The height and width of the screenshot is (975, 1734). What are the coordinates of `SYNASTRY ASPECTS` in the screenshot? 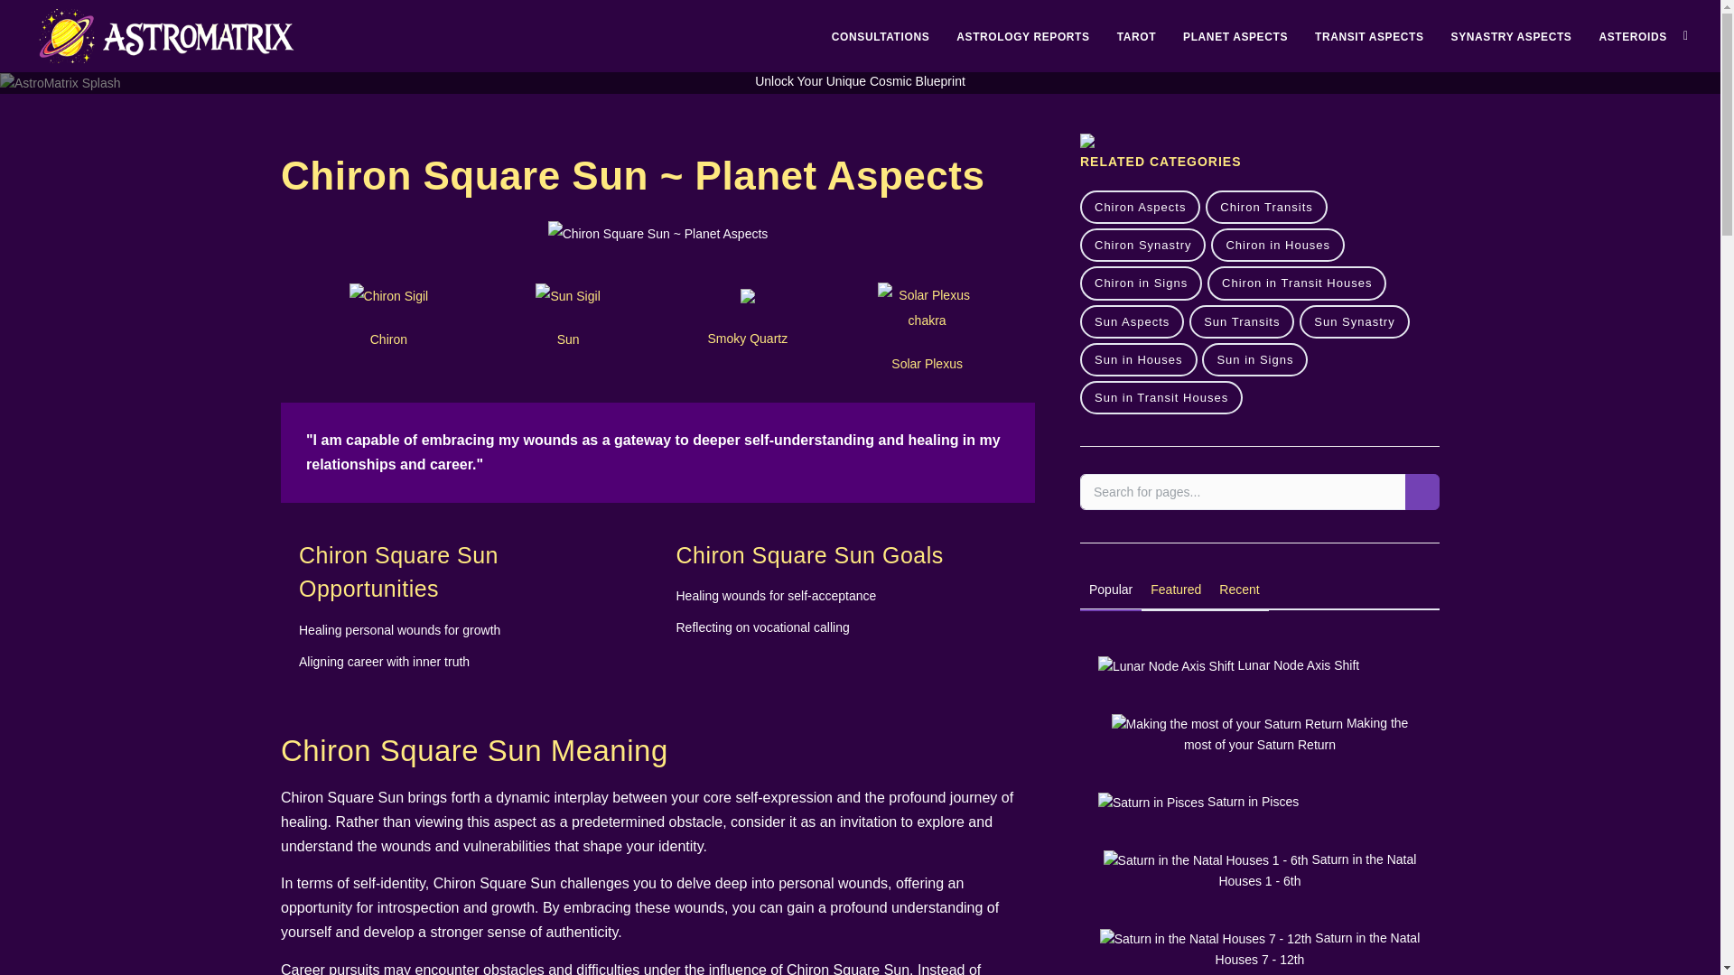 It's located at (1512, 36).